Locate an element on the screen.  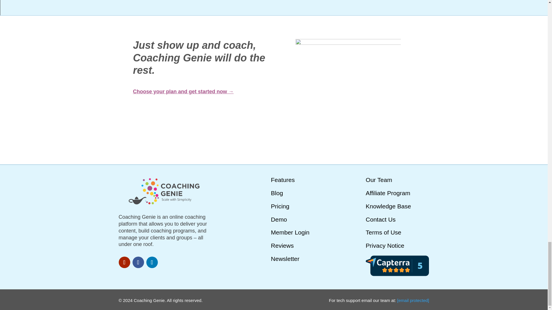
Affiliate Program is located at coordinates (388, 193).